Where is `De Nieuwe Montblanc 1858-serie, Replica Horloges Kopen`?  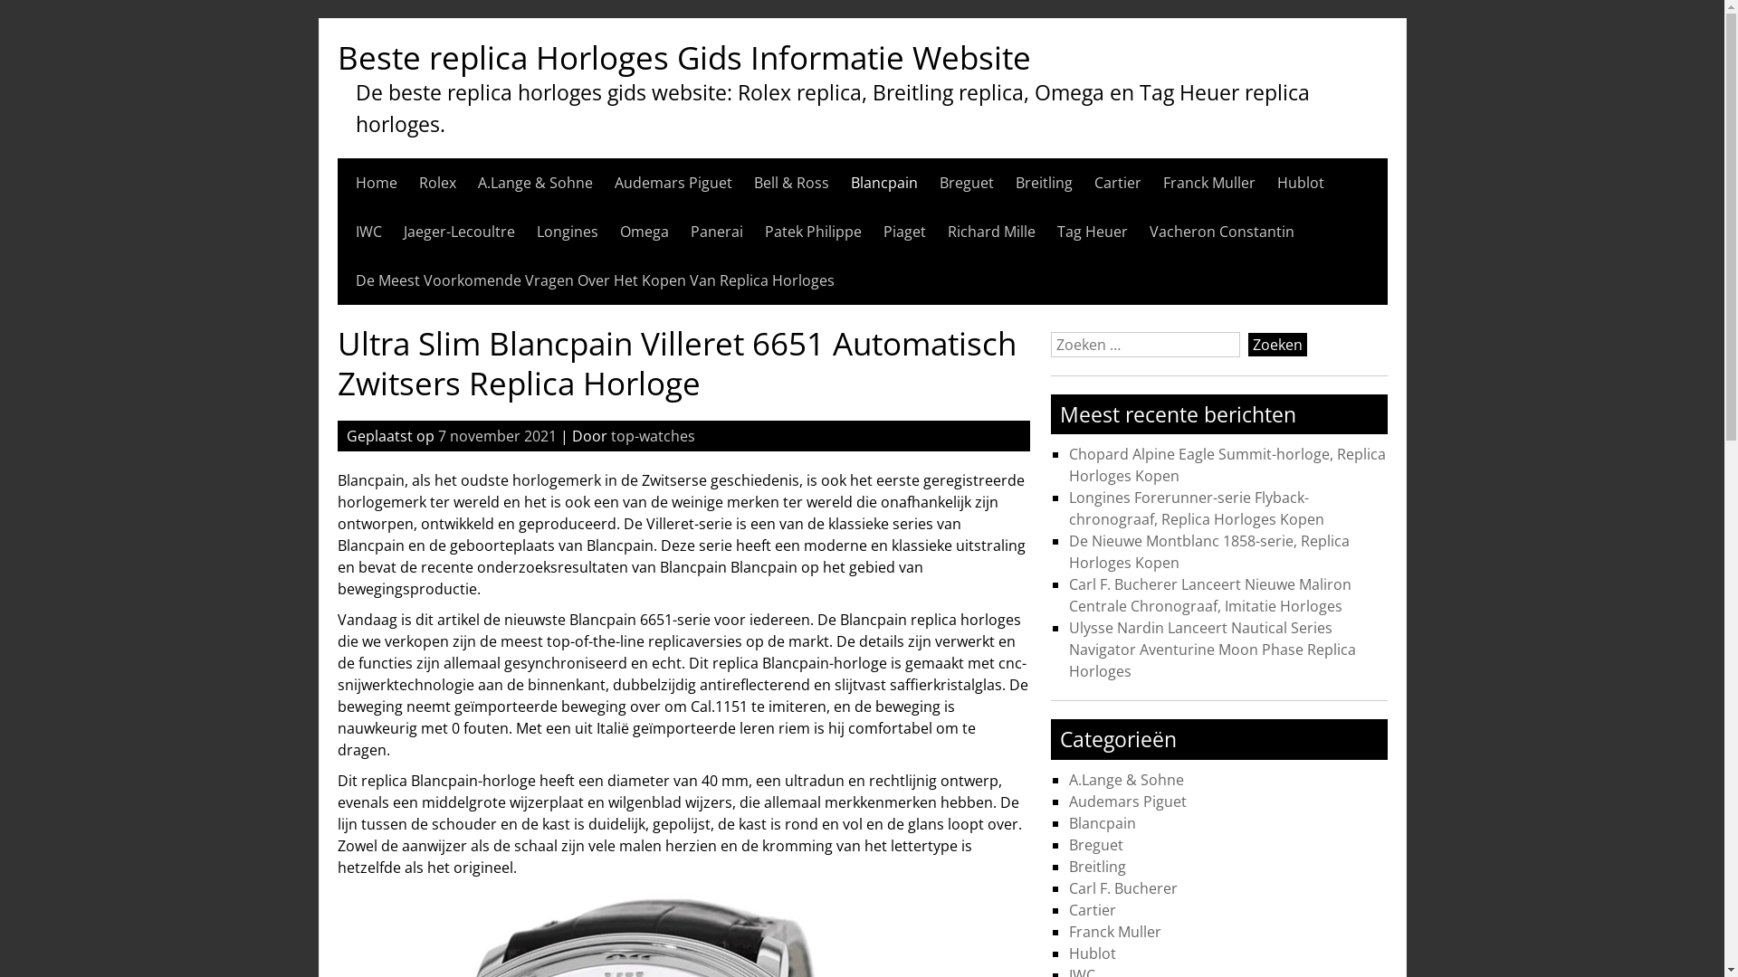
De Nieuwe Montblanc 1858-serie, Replica Horloges Kopen is located at coordinates (1209, 552).